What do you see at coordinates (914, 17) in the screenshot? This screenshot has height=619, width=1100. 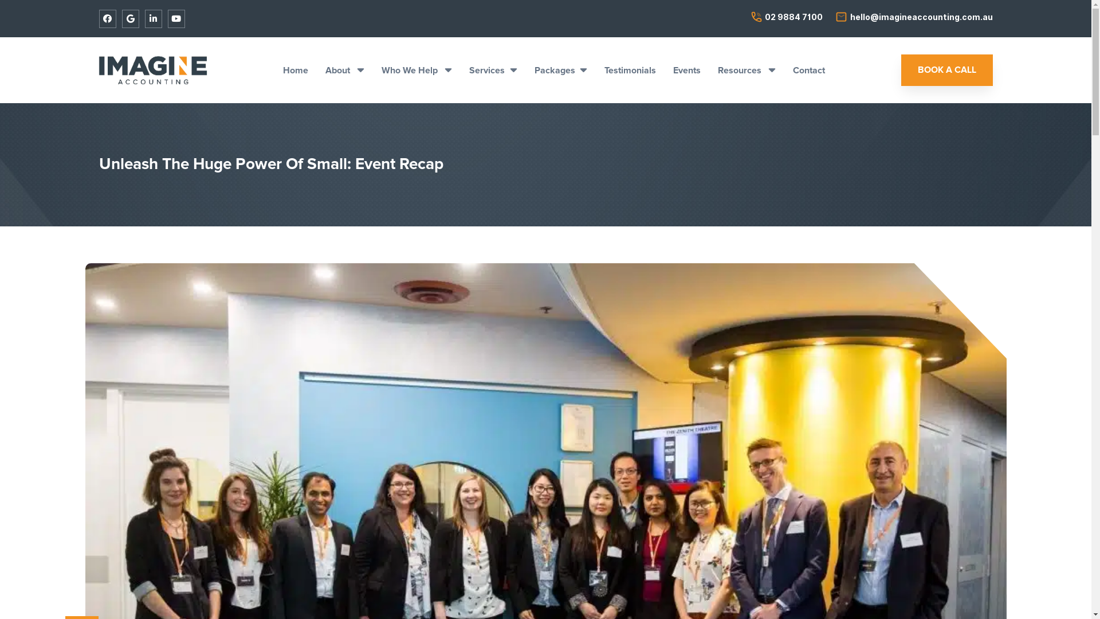 I see `hello@imagineaccounting.com.au` at bounding box center [914, 17].